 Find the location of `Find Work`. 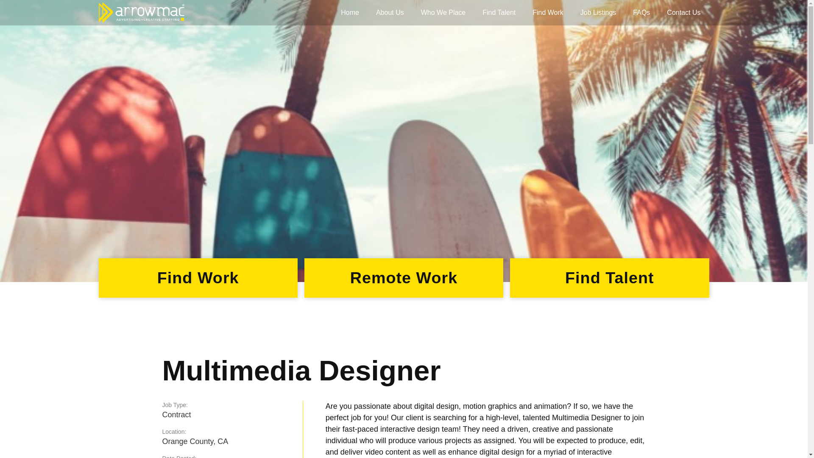

Find Work is located at coordinates (548, 13).